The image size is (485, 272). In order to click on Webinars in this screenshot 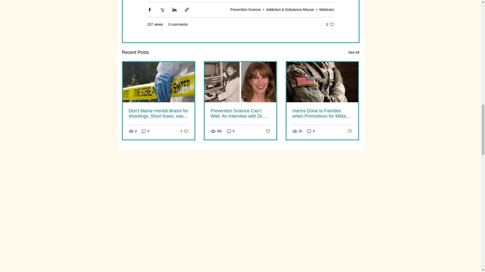, I will do `click(145, 131)`.